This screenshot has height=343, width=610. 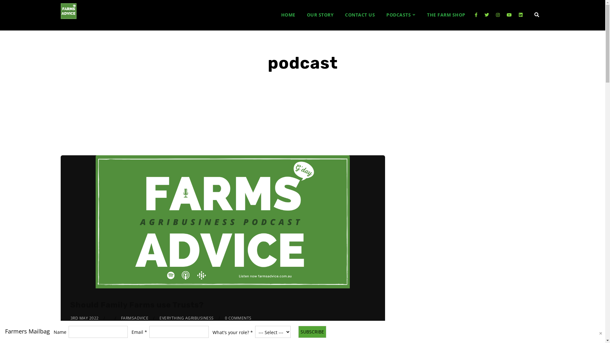 I want to click on FARMSADVICE, so click(x=135, y=318).